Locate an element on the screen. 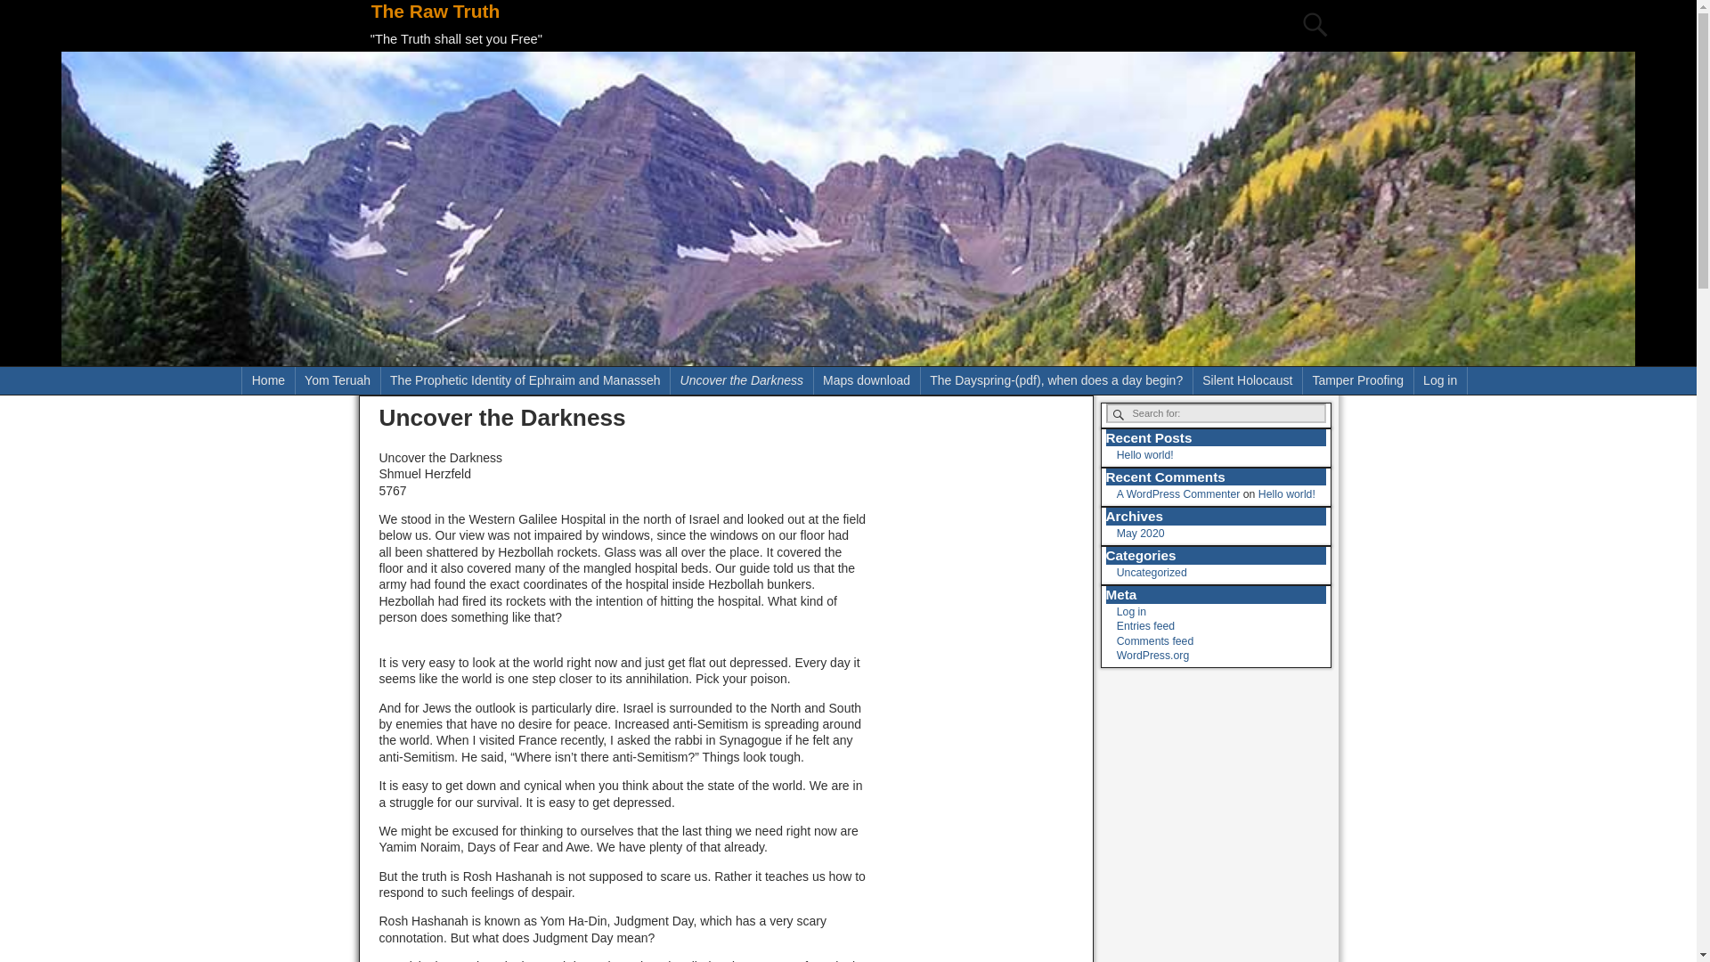 The width and height of the screenshot is (1710, 962). WordPress.org is located at coordinates (1152, 656).